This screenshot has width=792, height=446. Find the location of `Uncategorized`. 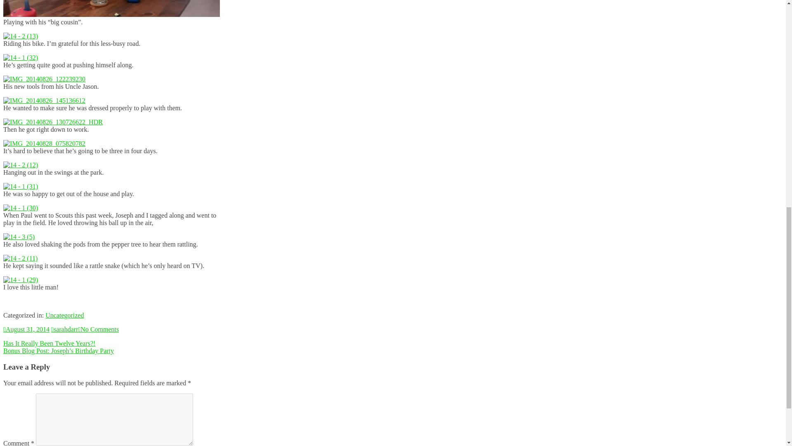

Uncategorized is located at coordinates (64, 315).